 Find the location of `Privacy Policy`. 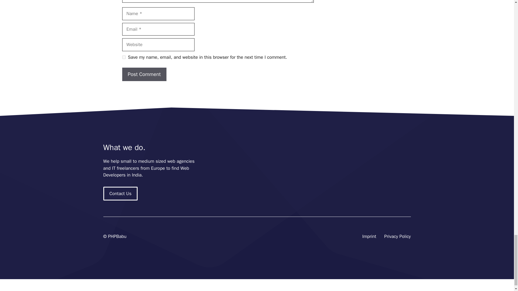

Privacy Policy is located at coordinates (397, 237).